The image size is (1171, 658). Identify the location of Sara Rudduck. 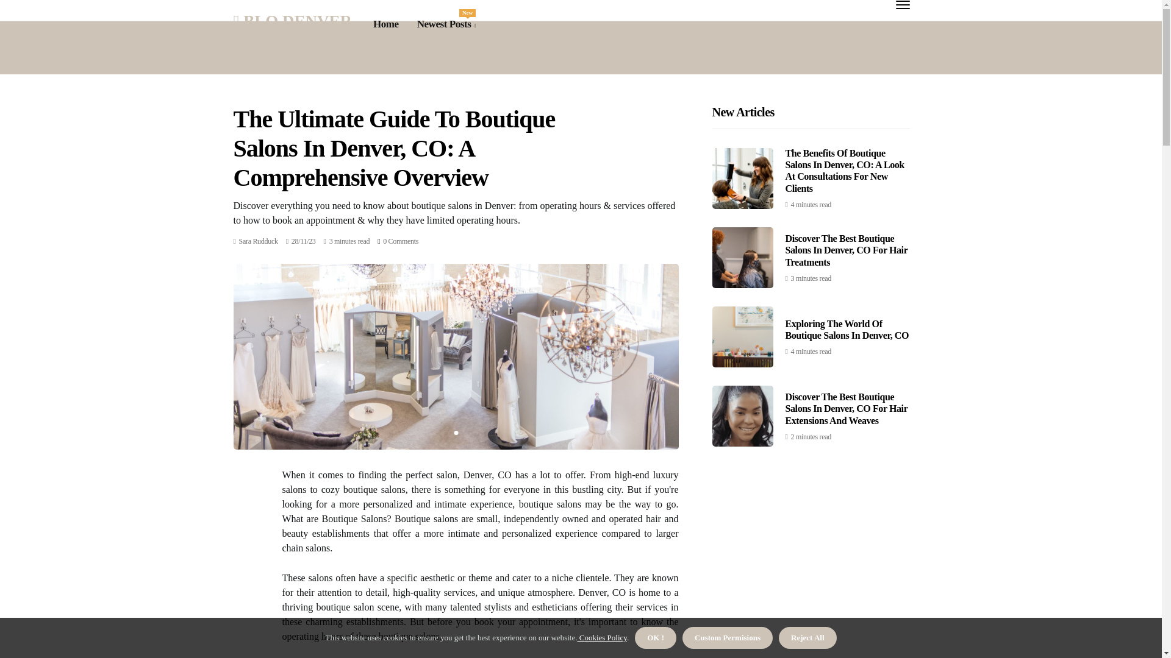
(259, 241).